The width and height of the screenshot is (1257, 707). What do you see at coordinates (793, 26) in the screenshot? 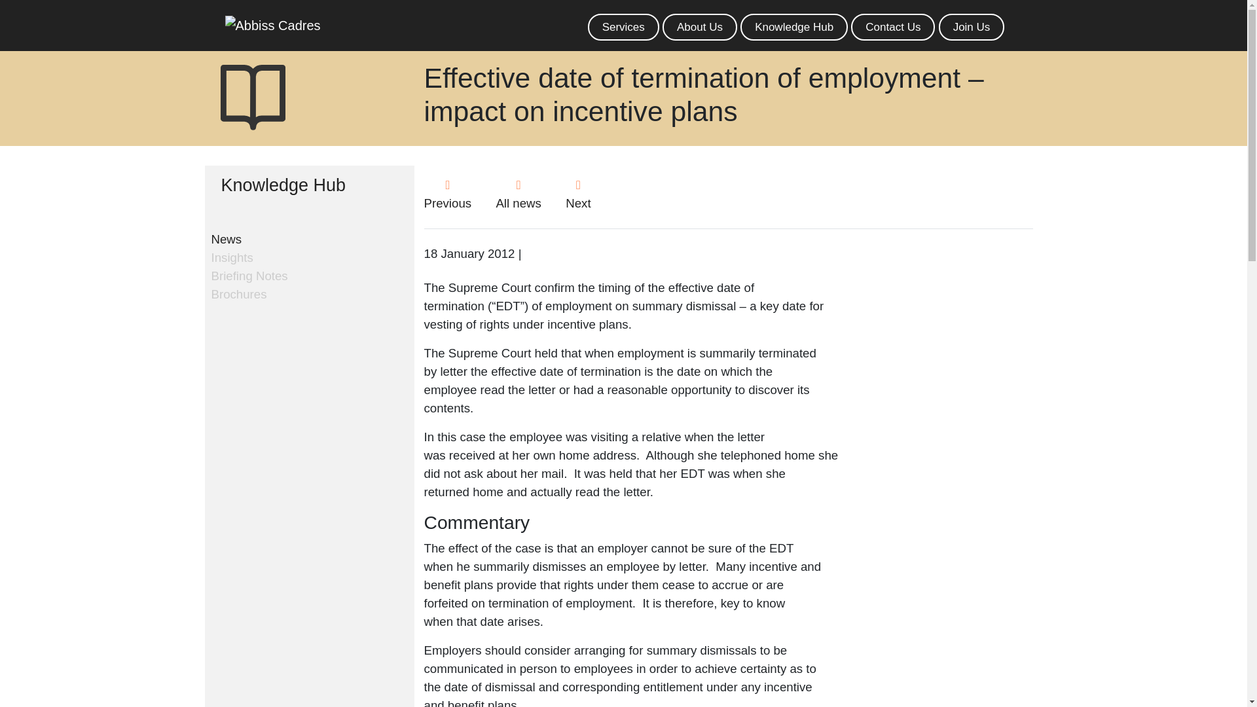
I see `Knowledge Hub` at bounding box center [793, 26].